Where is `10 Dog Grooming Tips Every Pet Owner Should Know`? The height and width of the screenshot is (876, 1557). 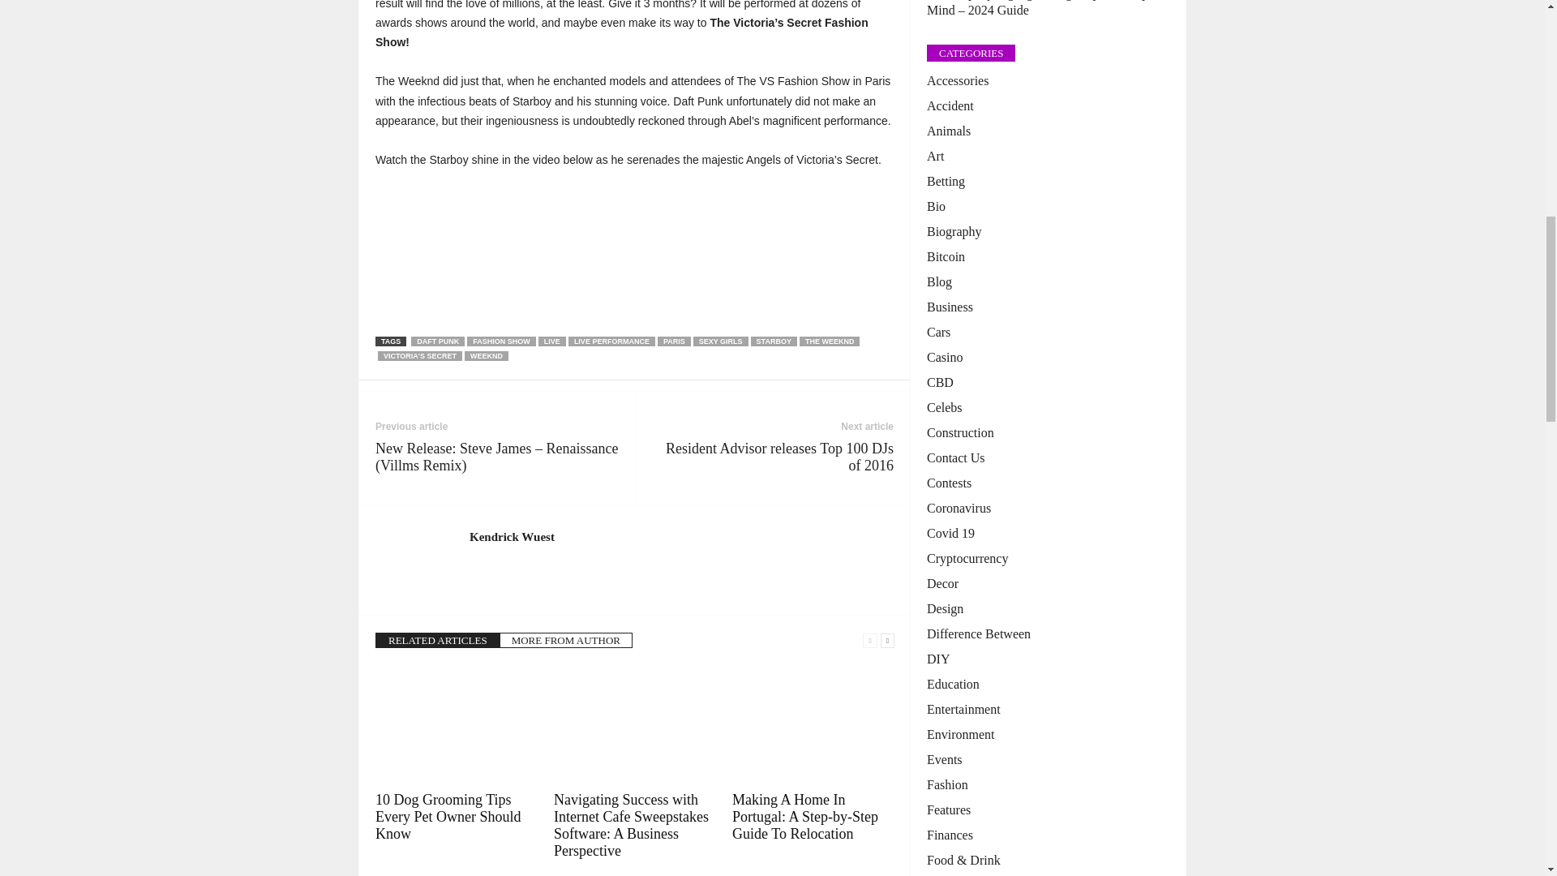
10 Dog Grooming Tips Every Pet Owner Should Know is located at coordinates (448, 816).